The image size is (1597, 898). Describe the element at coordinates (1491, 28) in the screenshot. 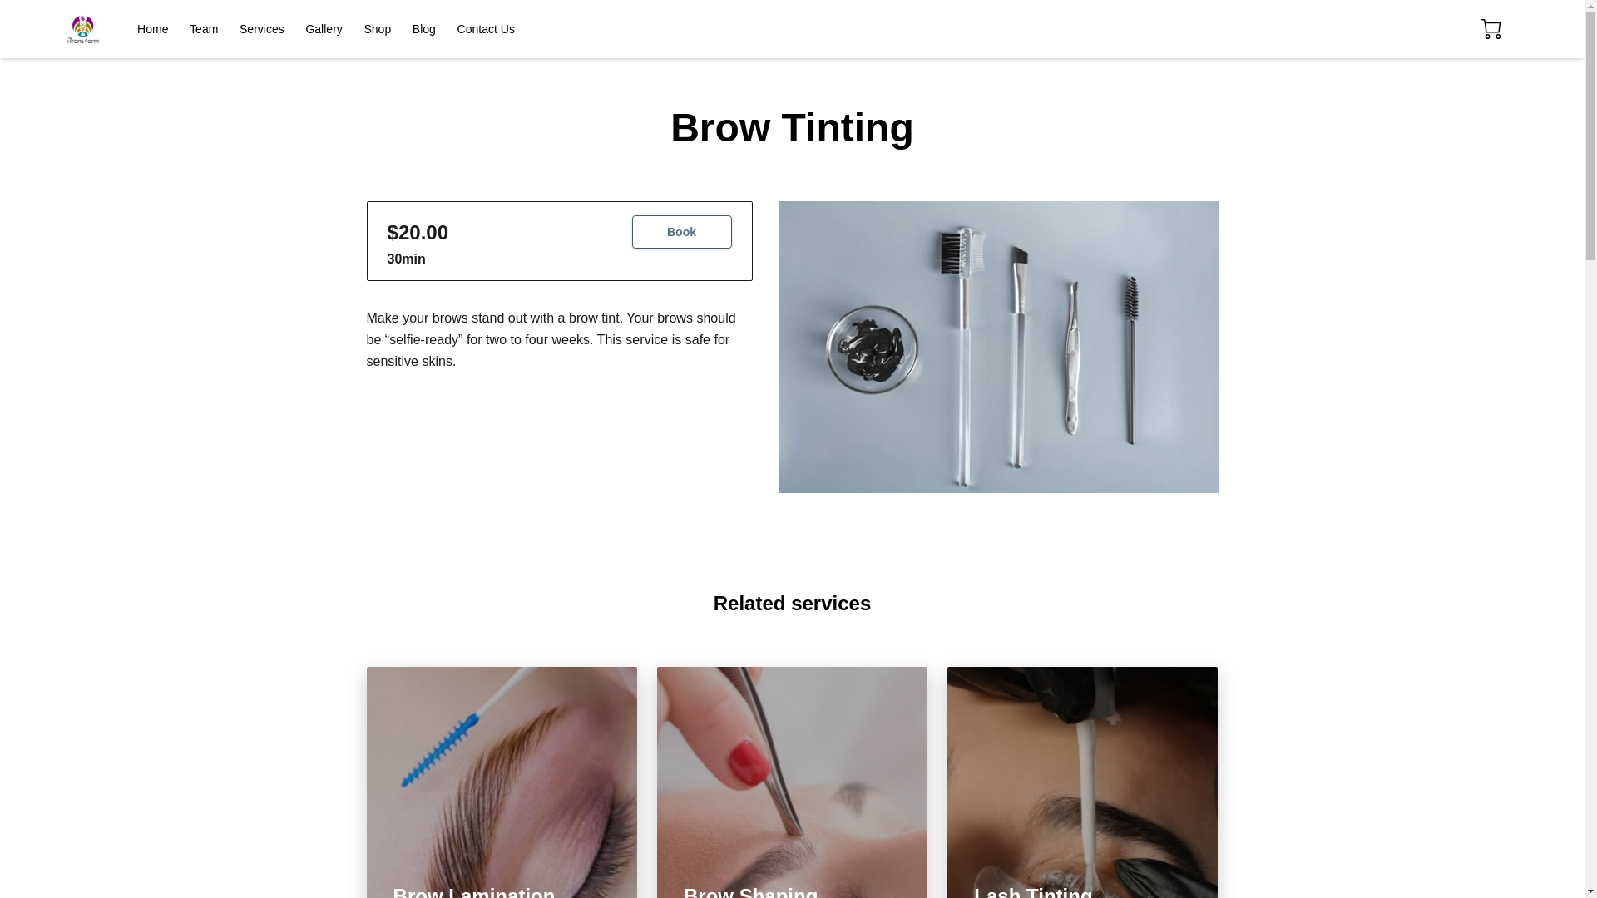

I see `0` at that location.